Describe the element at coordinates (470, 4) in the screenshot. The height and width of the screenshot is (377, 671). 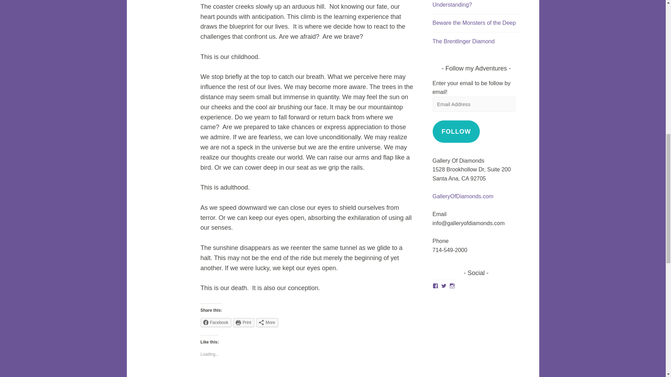
I see `Should We Lean On Our Own Understanding?` at that location.